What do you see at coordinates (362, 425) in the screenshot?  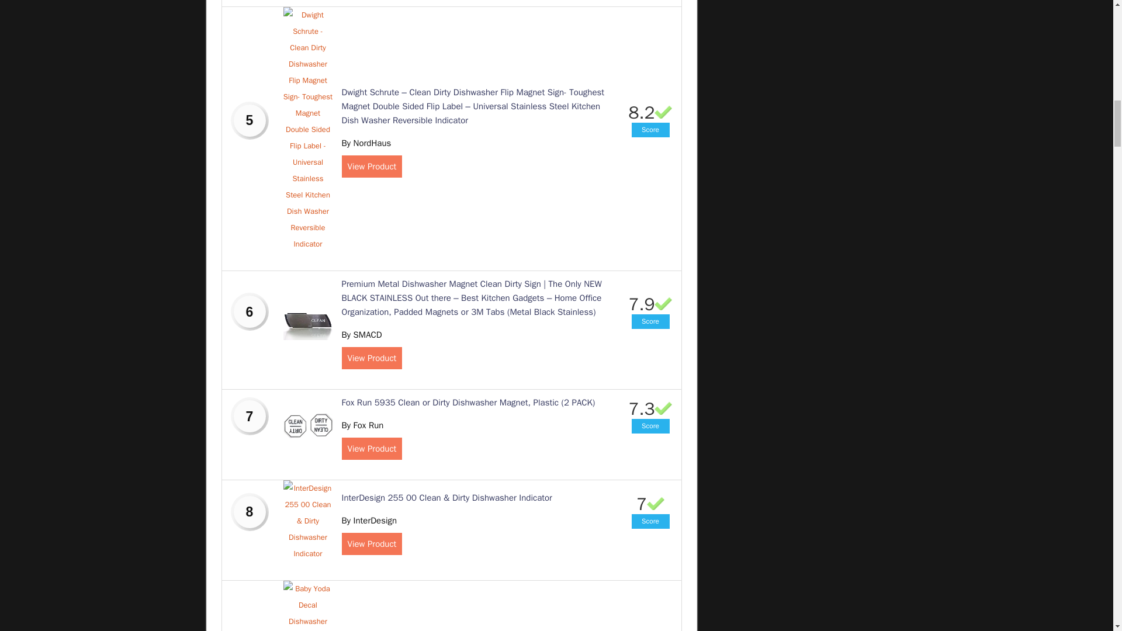 I see `By Fox Run` at bounding box center [362, 425].